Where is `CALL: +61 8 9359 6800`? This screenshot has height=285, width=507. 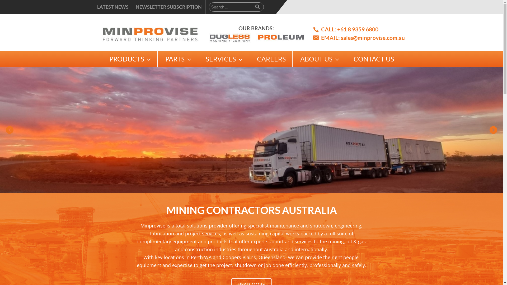
CALL: +61 8 9359 6800 is located at coordinates (350, 29).